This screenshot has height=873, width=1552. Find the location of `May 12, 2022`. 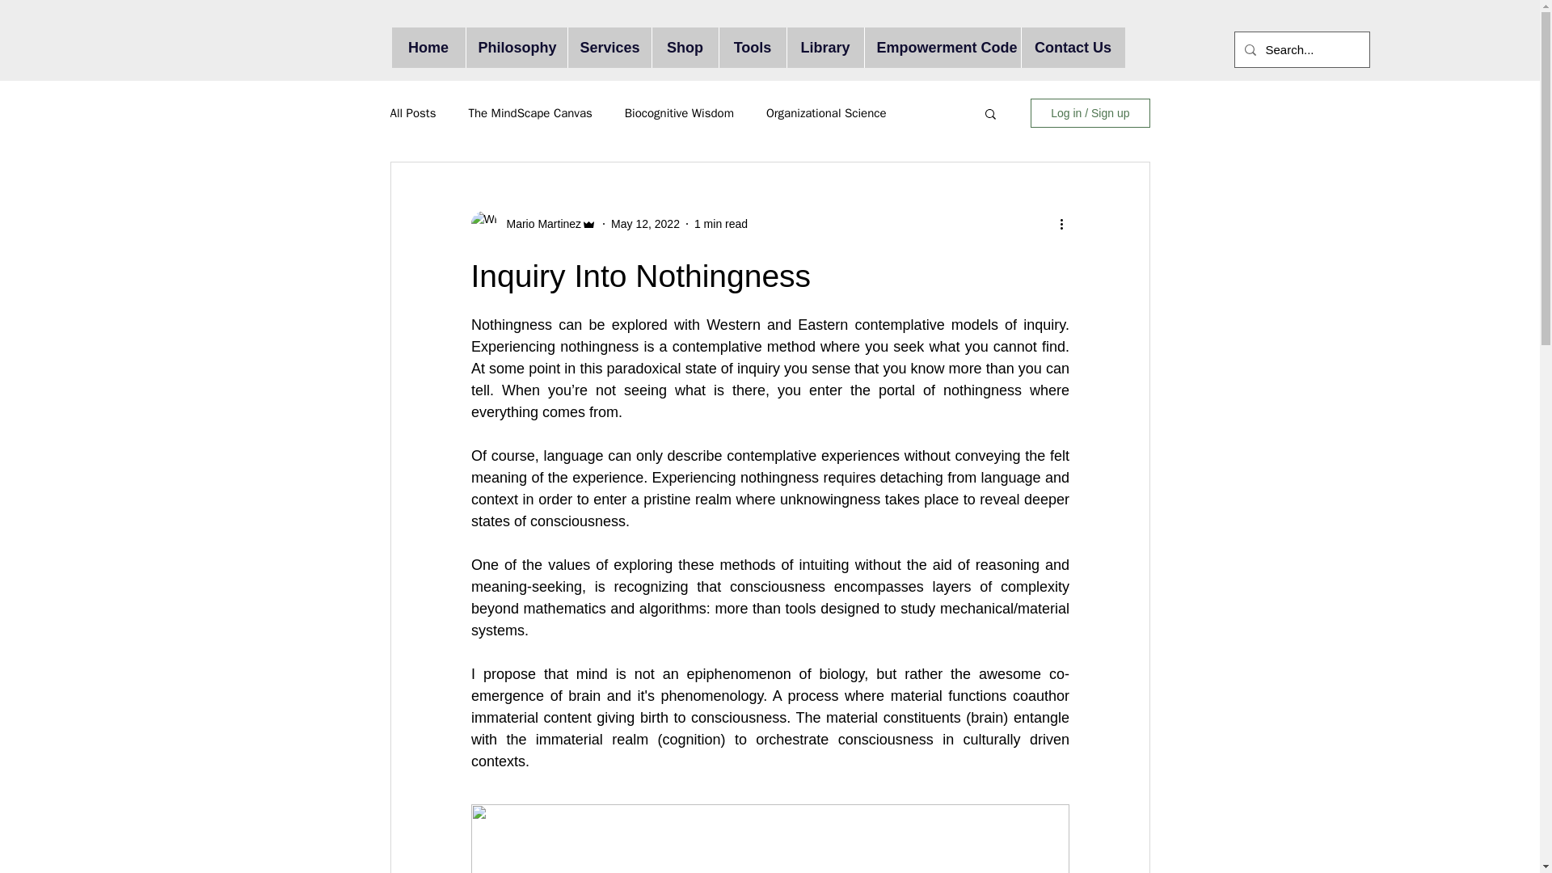

May 12, 2022 is located at coordinates (645, 223).